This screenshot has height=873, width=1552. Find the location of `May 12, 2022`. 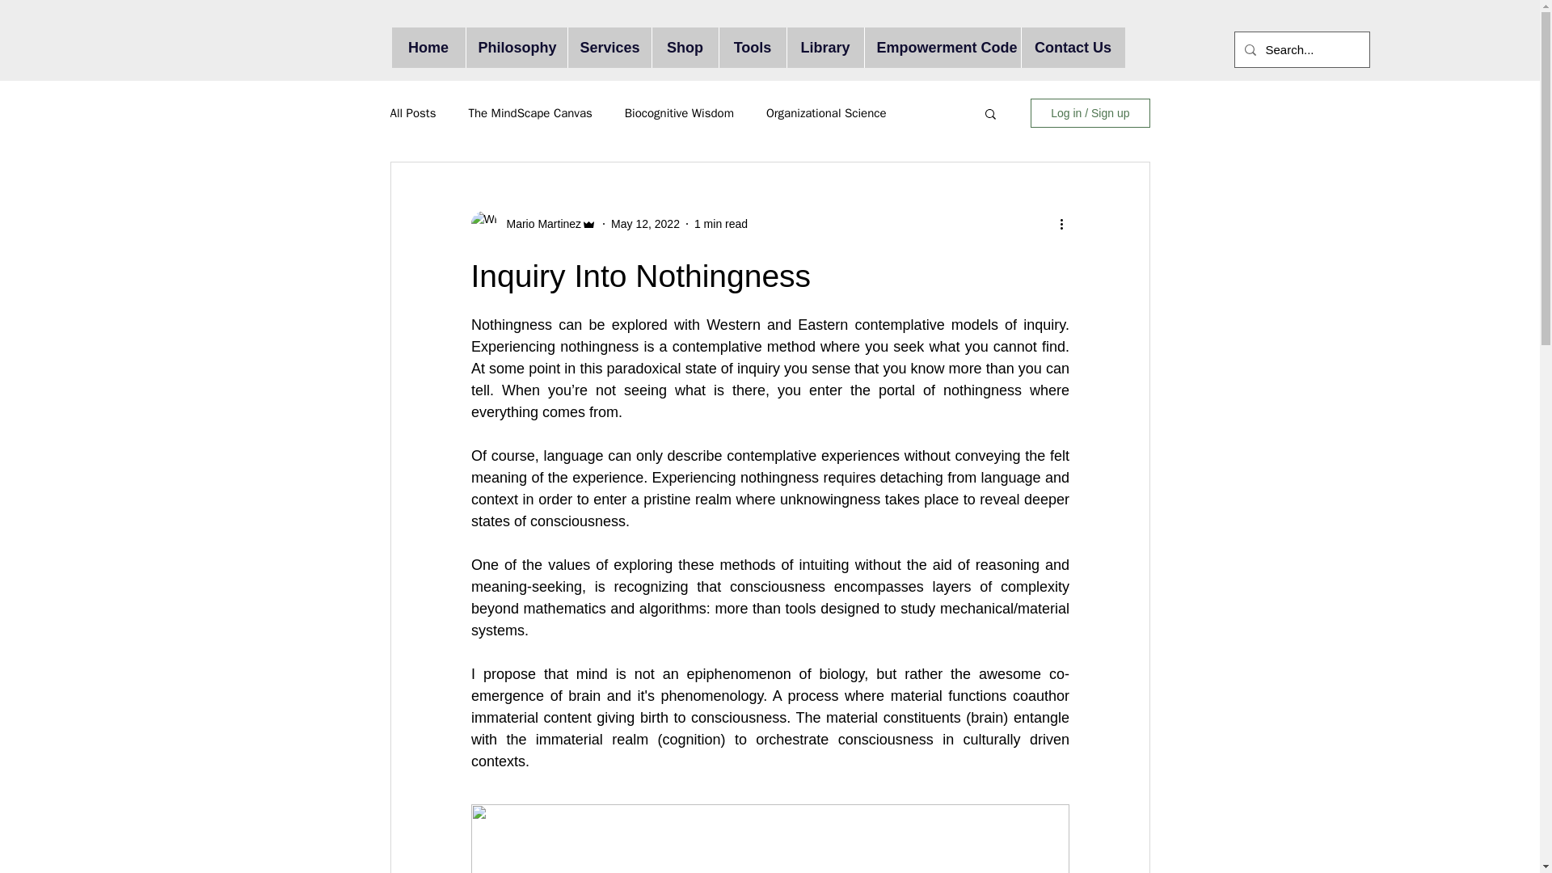

May 12, 2022 is located at coordinates (645, 223).